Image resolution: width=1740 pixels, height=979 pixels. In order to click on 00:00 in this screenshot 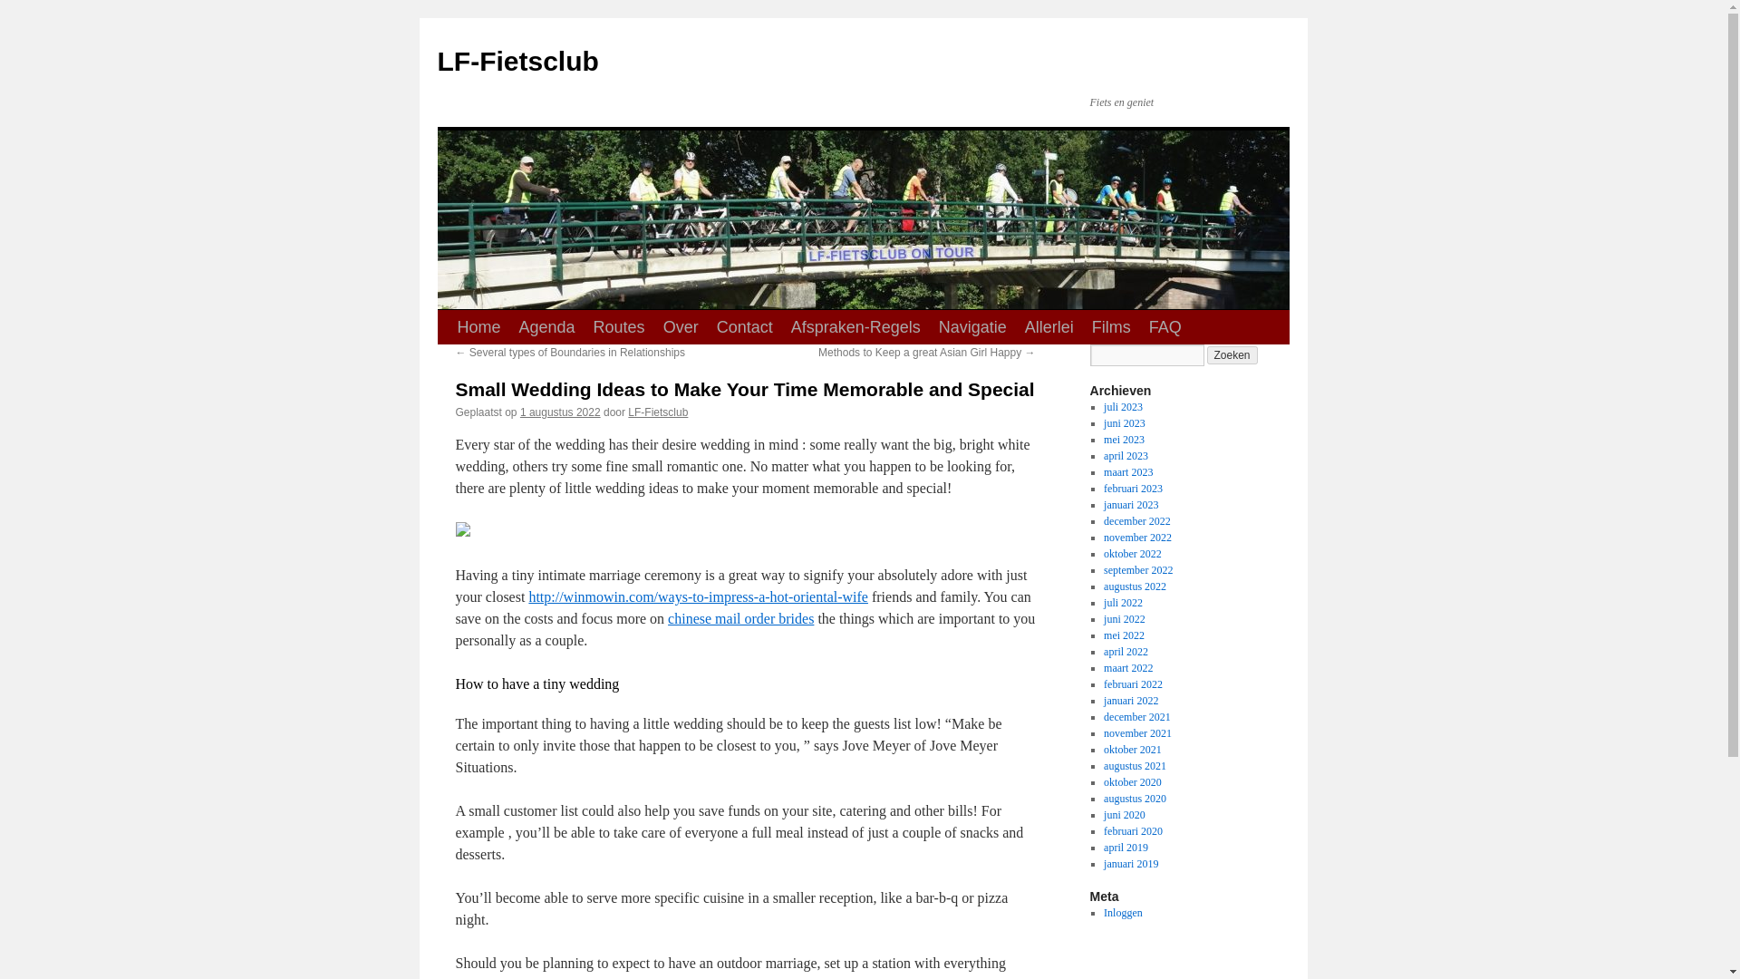, I will do `click(560, 412)`.